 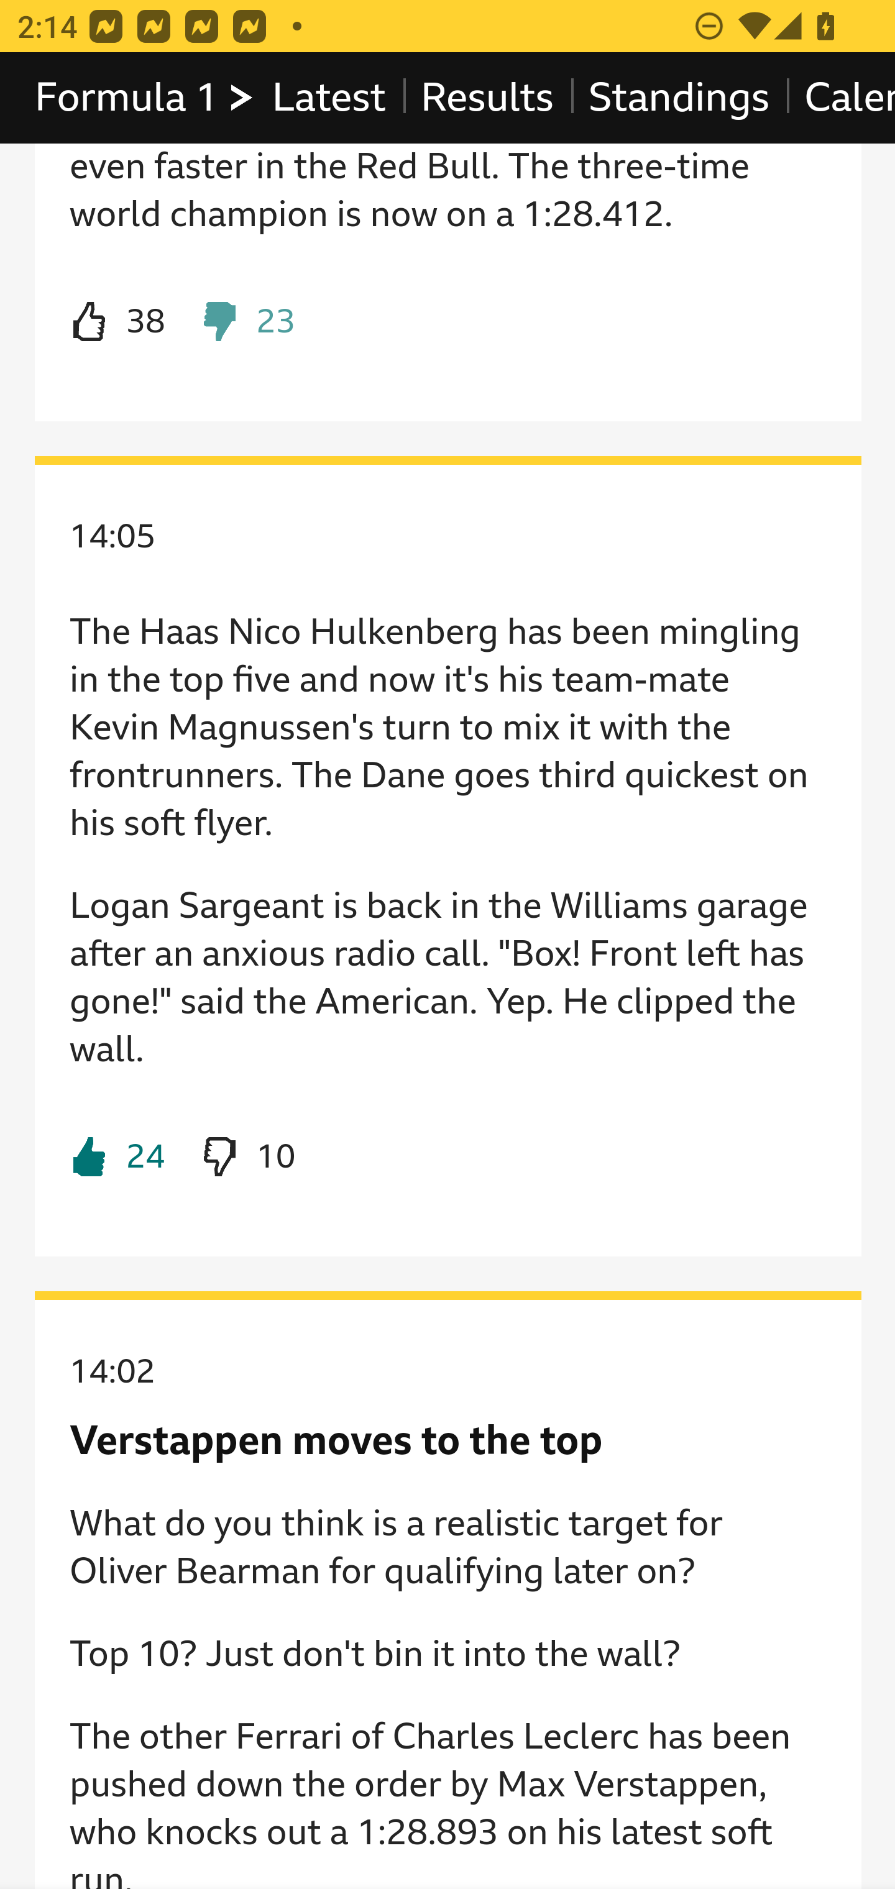 What do you see at coordinates (247, 322) in the screenshot?
I see `Disliked` at bounding box center [247, 322].